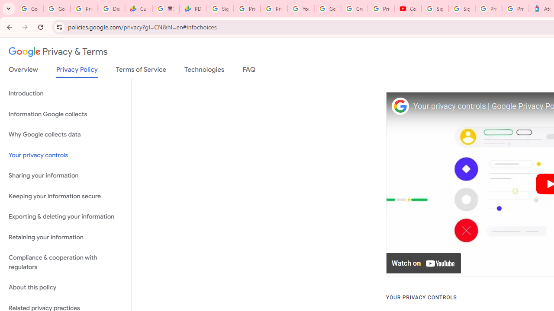  I want to click on Sign in - Google Accounts, so click(461, 9).